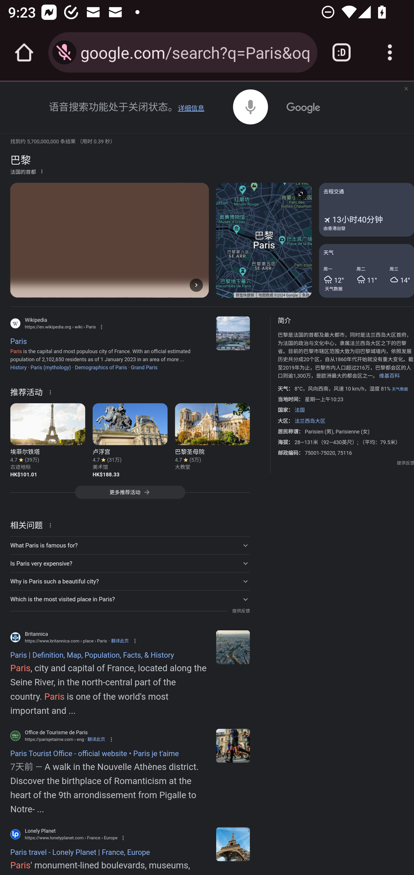 The image size is (414, 875). I want to click on Paris, so click(233, 647).